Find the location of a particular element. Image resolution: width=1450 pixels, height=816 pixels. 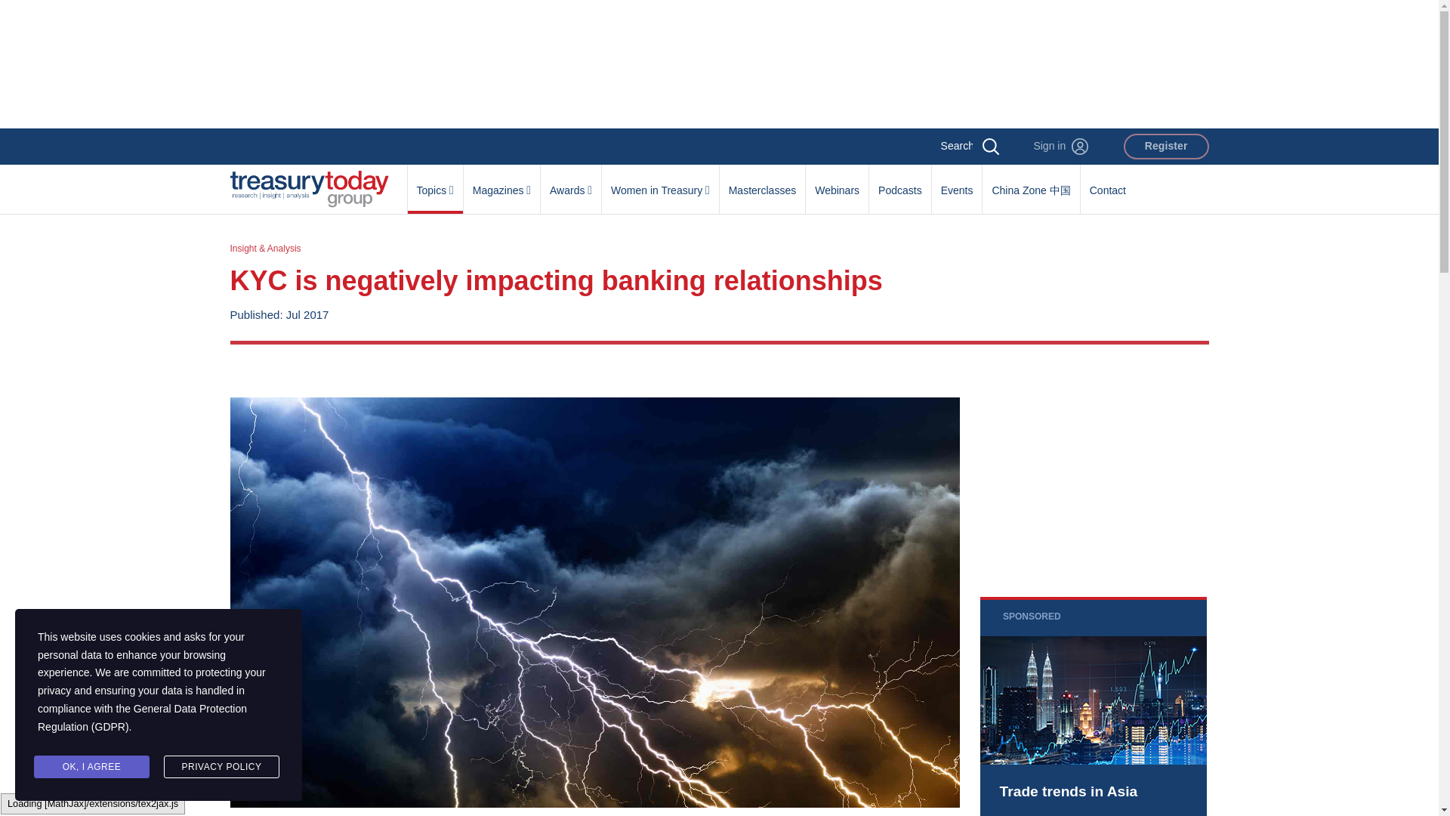

Webinars is located at coordinates (837, 182).